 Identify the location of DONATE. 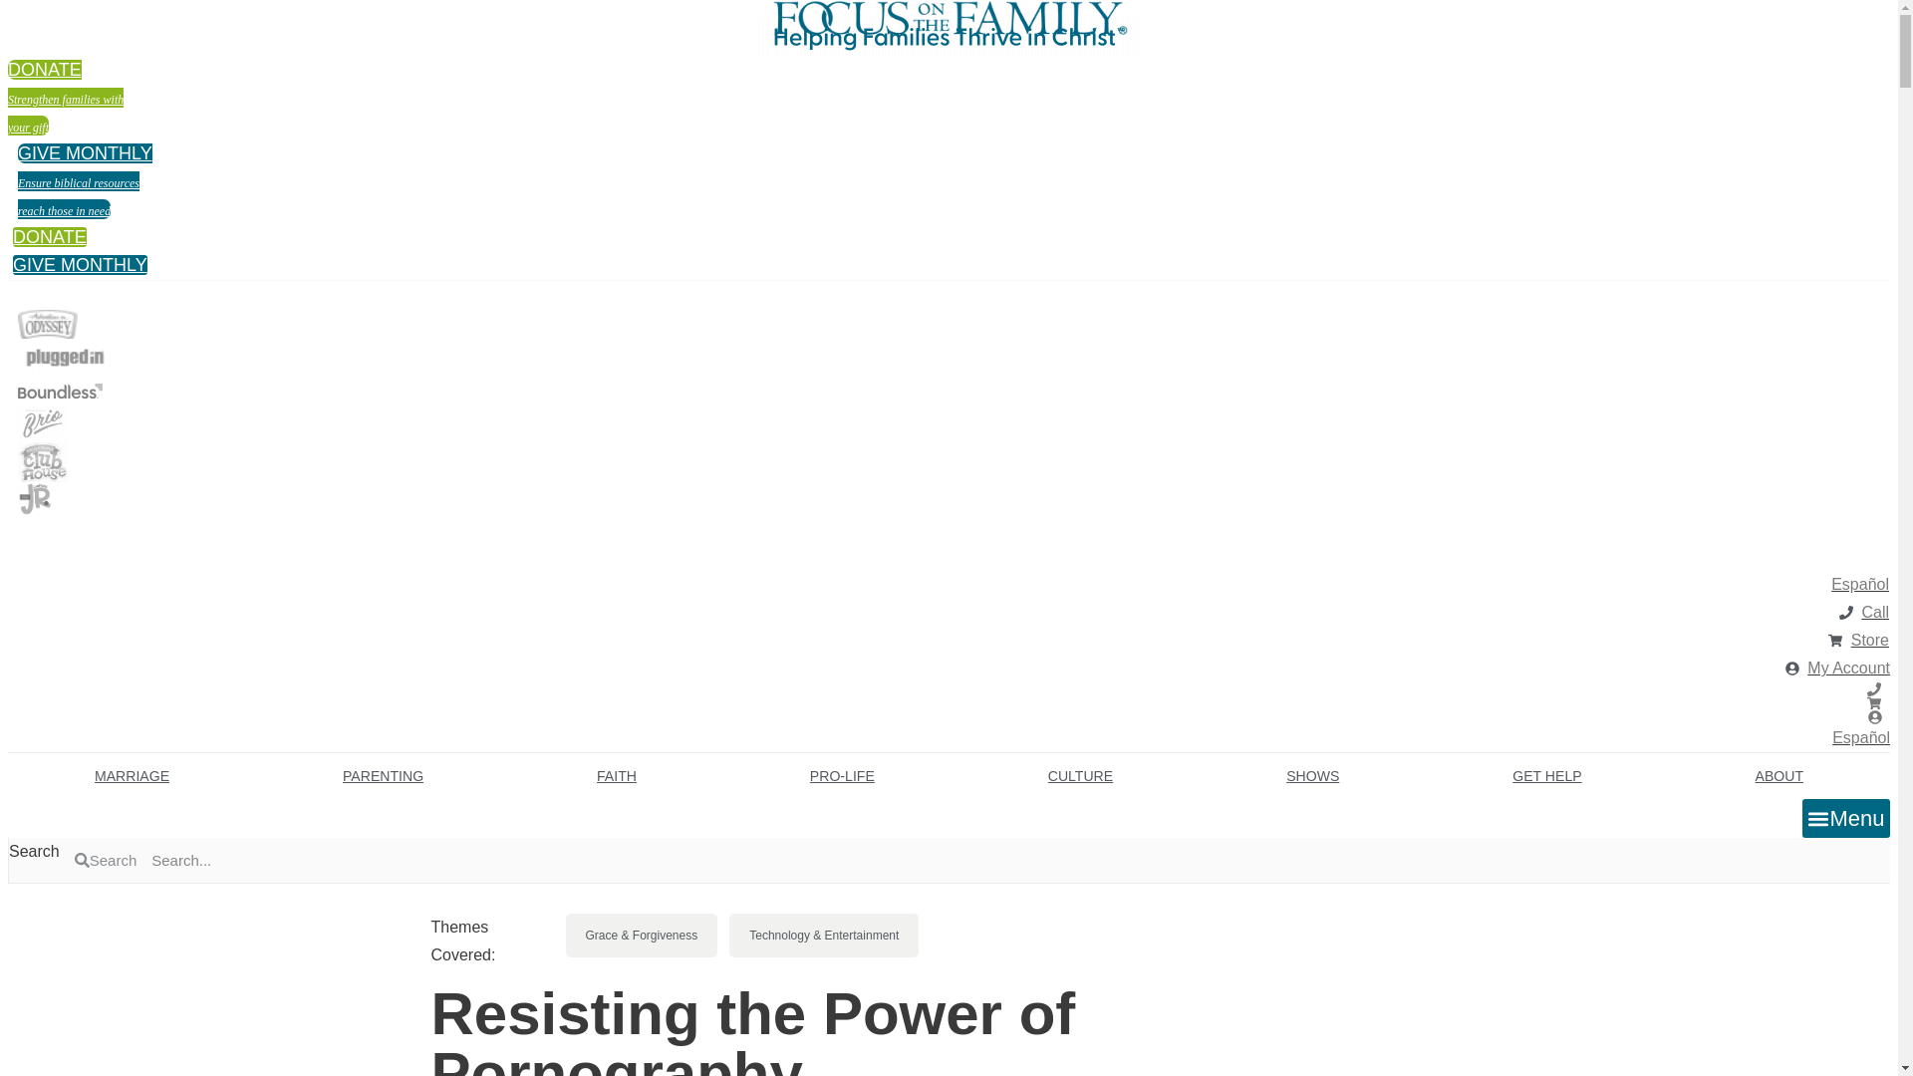
(50, 237).